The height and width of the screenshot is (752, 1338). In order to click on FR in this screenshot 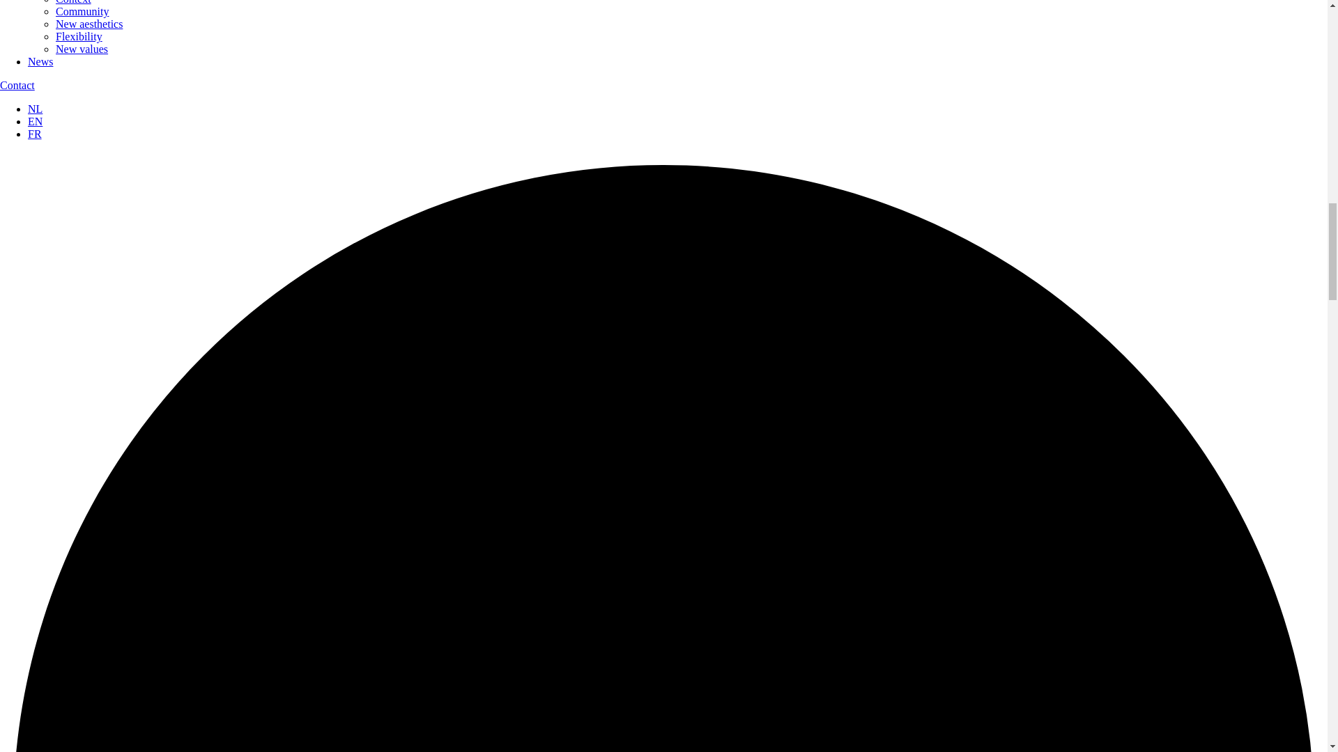, I will do `click(35, 134)`.